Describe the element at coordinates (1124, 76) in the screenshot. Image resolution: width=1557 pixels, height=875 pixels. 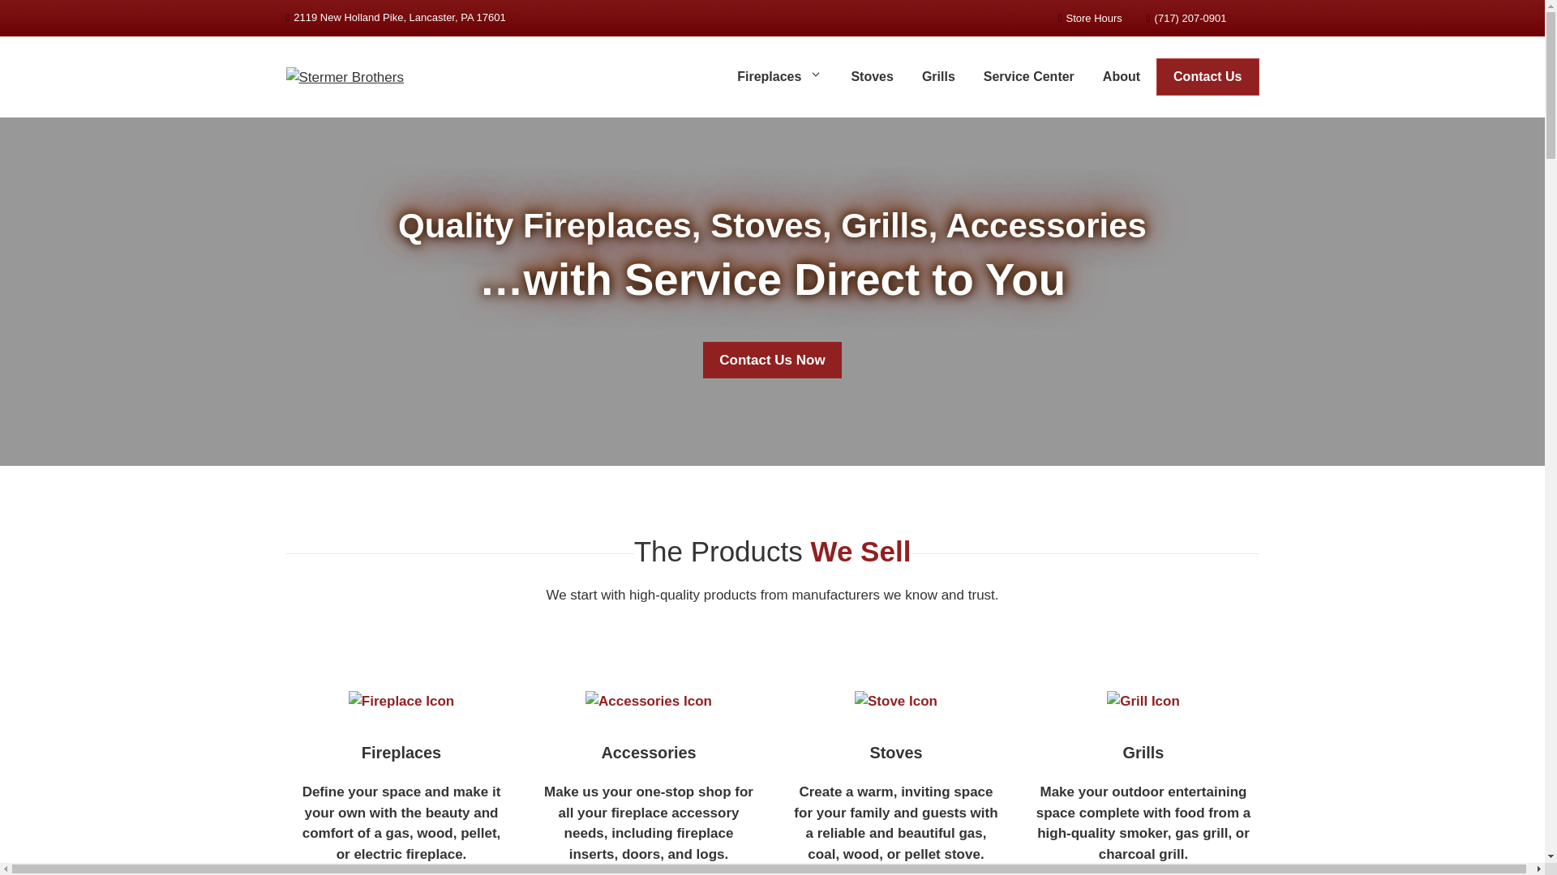
I see `About` at that location.